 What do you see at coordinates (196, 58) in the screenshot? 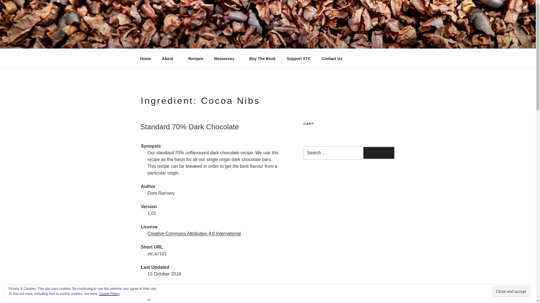
I see `Recipes` at bounding box center [196, 58].